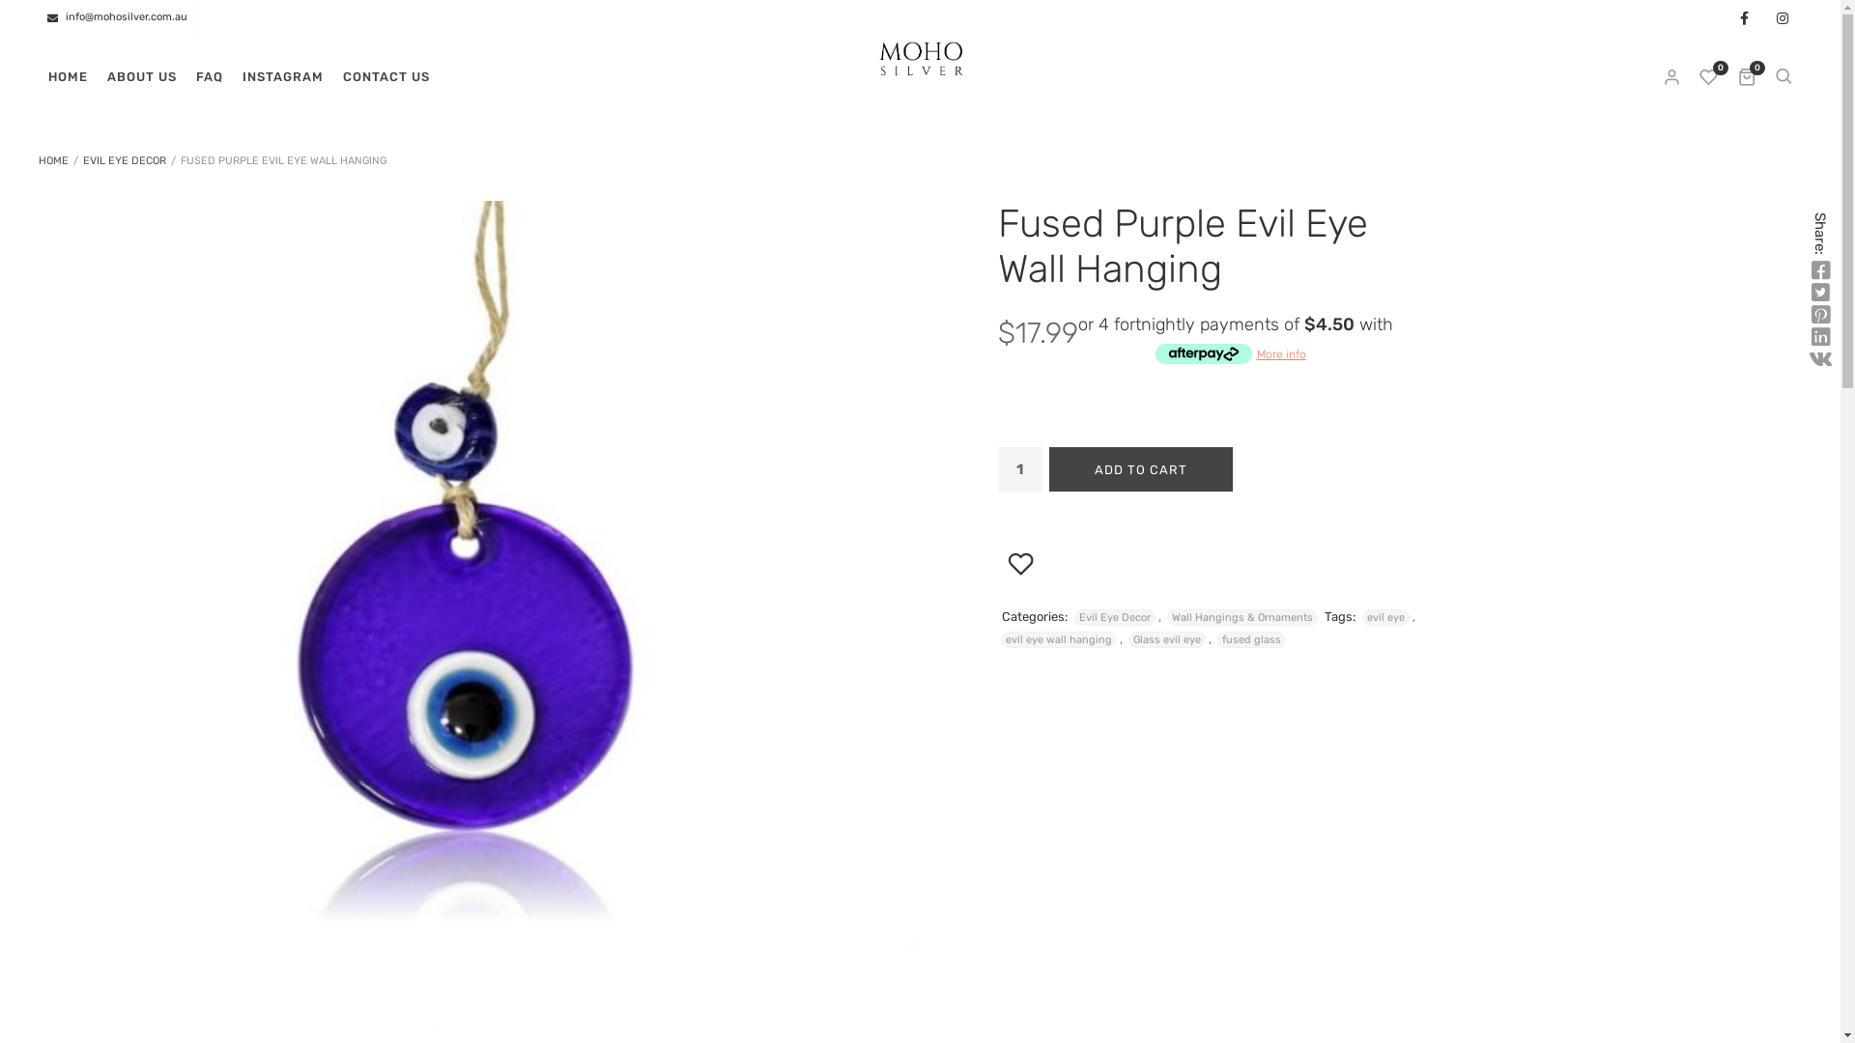 This screenshot has width=1855, height=1043. Describe the element at coordinates (1231, 352) in the screenshot. I see `More info` at that location.